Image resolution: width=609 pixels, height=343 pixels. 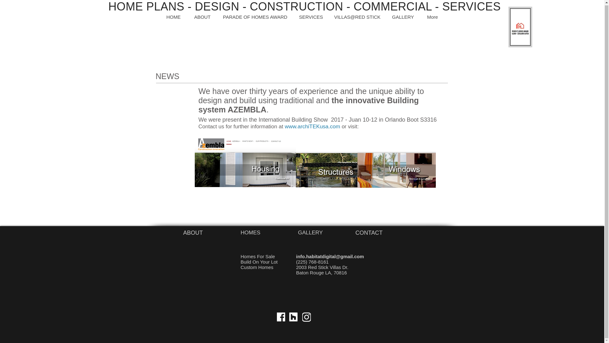 I want to click on GALLERY, so click(x=310, y=232).